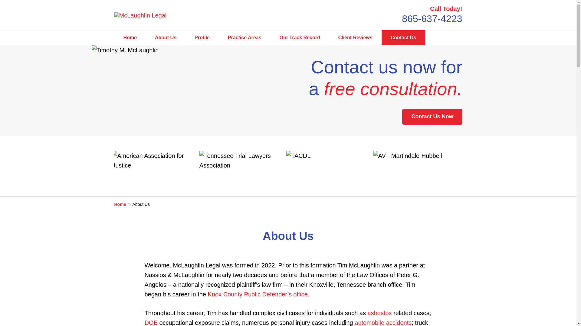  What do you see at coordinates (355, 38) in the screenshot?
I see `Client Reviews` at bounding box center [355, 38].